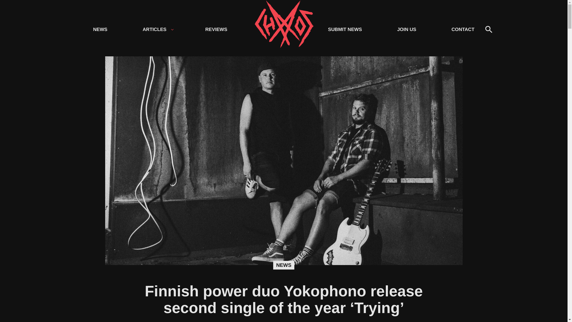 The height and width of the screenshot is (322, 572). What do you see at coordinates (463, 29) in the screenshot?
I see `CONTACT` at bounding box center [463, 29].